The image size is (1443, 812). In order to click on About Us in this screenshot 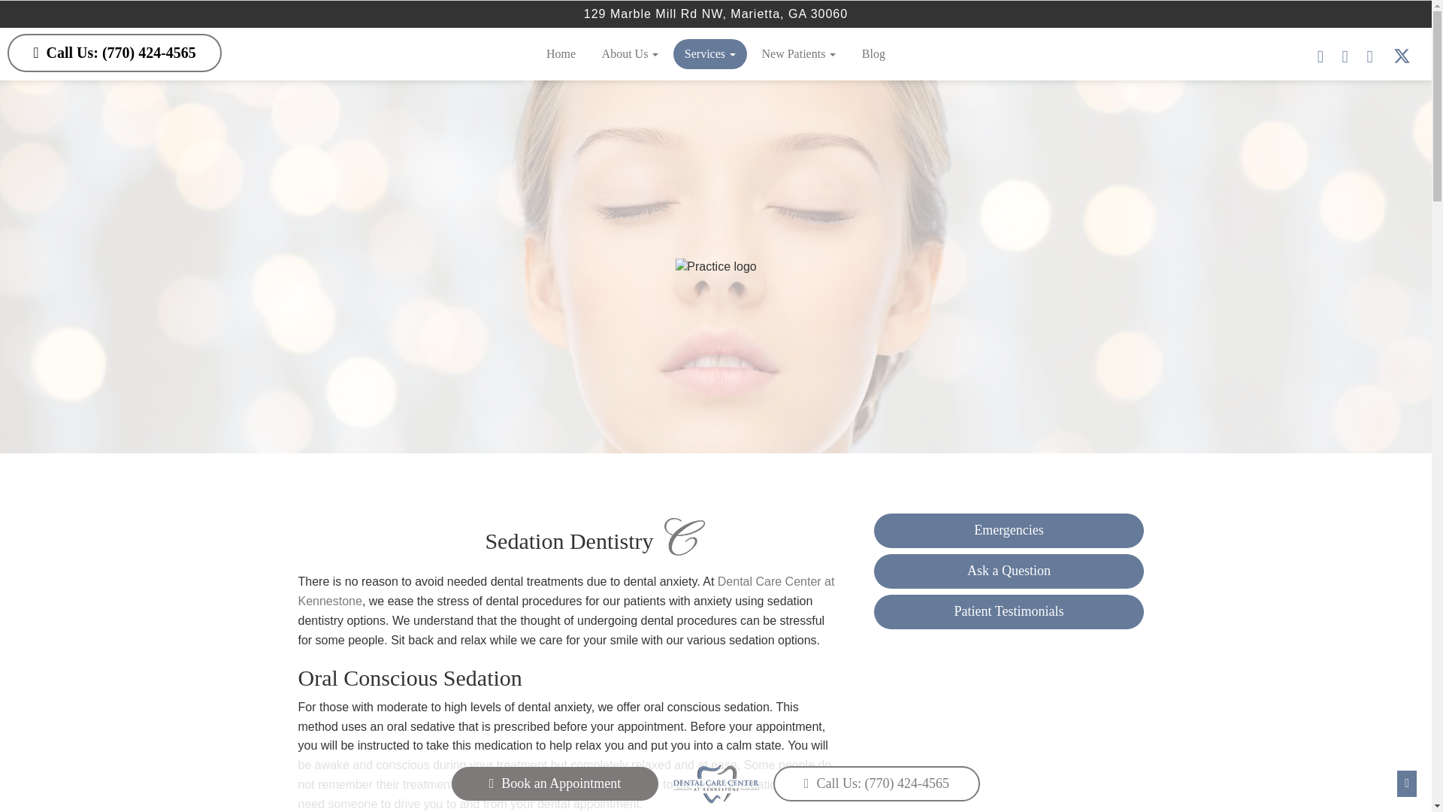, I will do `click(630, 53)`.